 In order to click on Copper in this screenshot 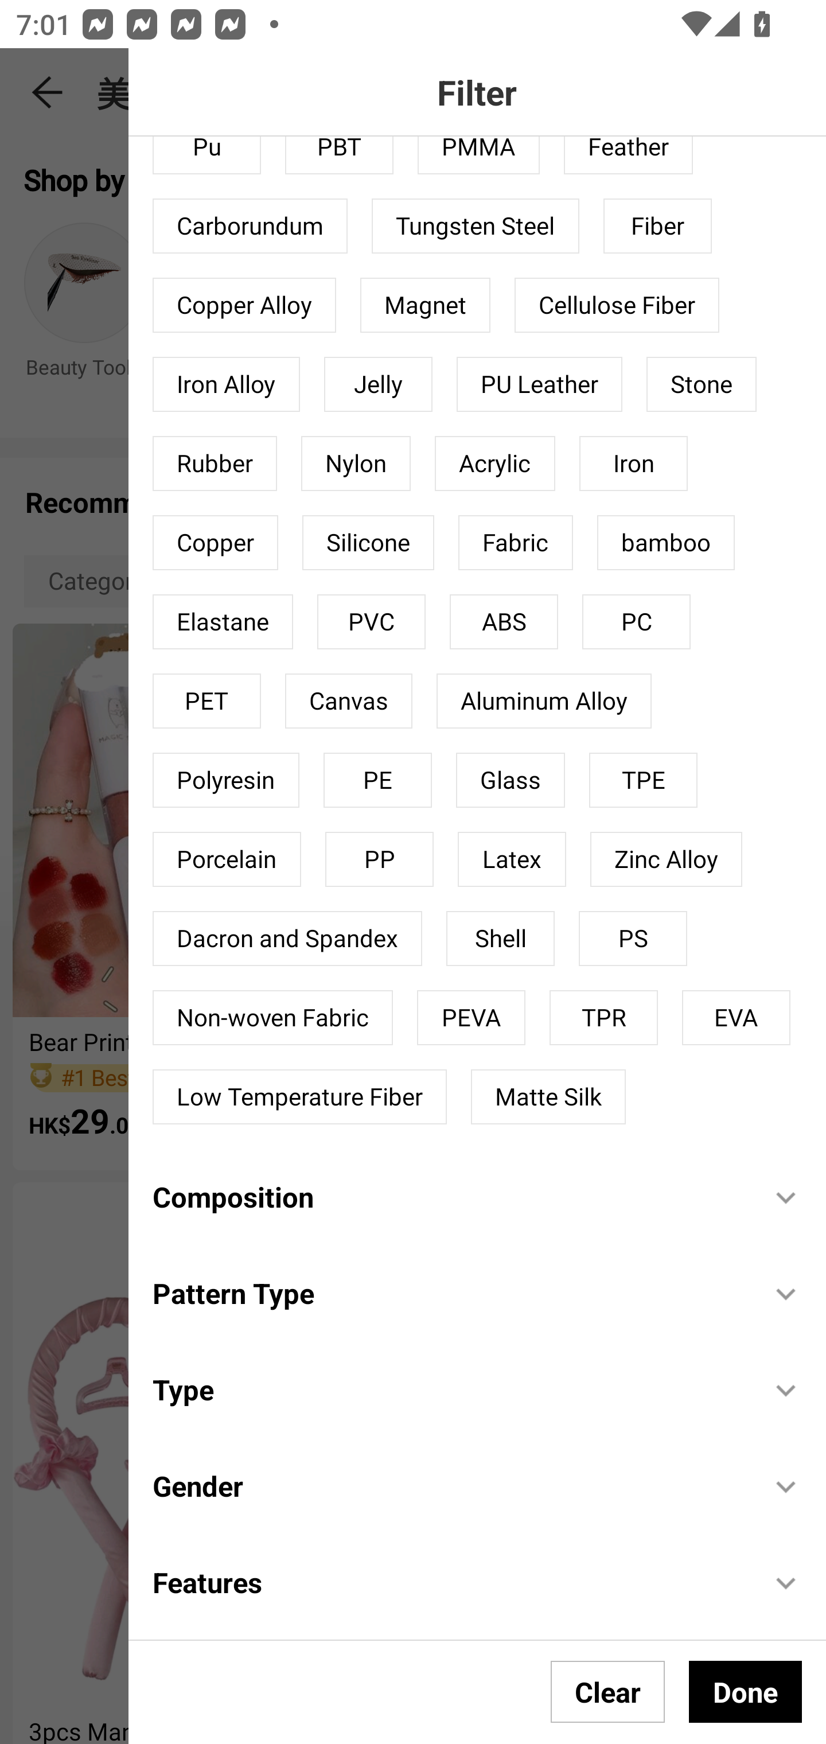, I will do `click(216, 542)`.